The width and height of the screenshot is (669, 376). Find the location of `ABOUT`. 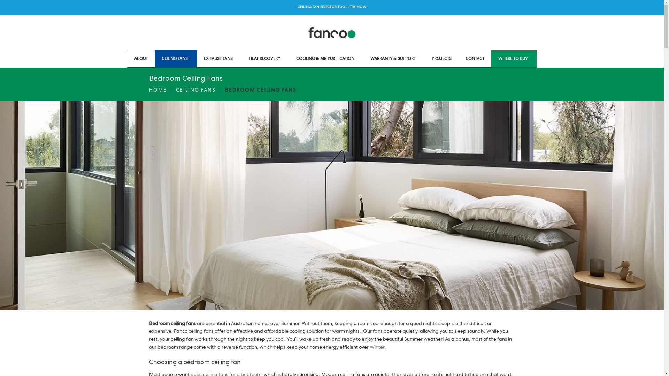

ABOUT is located at coordinates (141, 59).